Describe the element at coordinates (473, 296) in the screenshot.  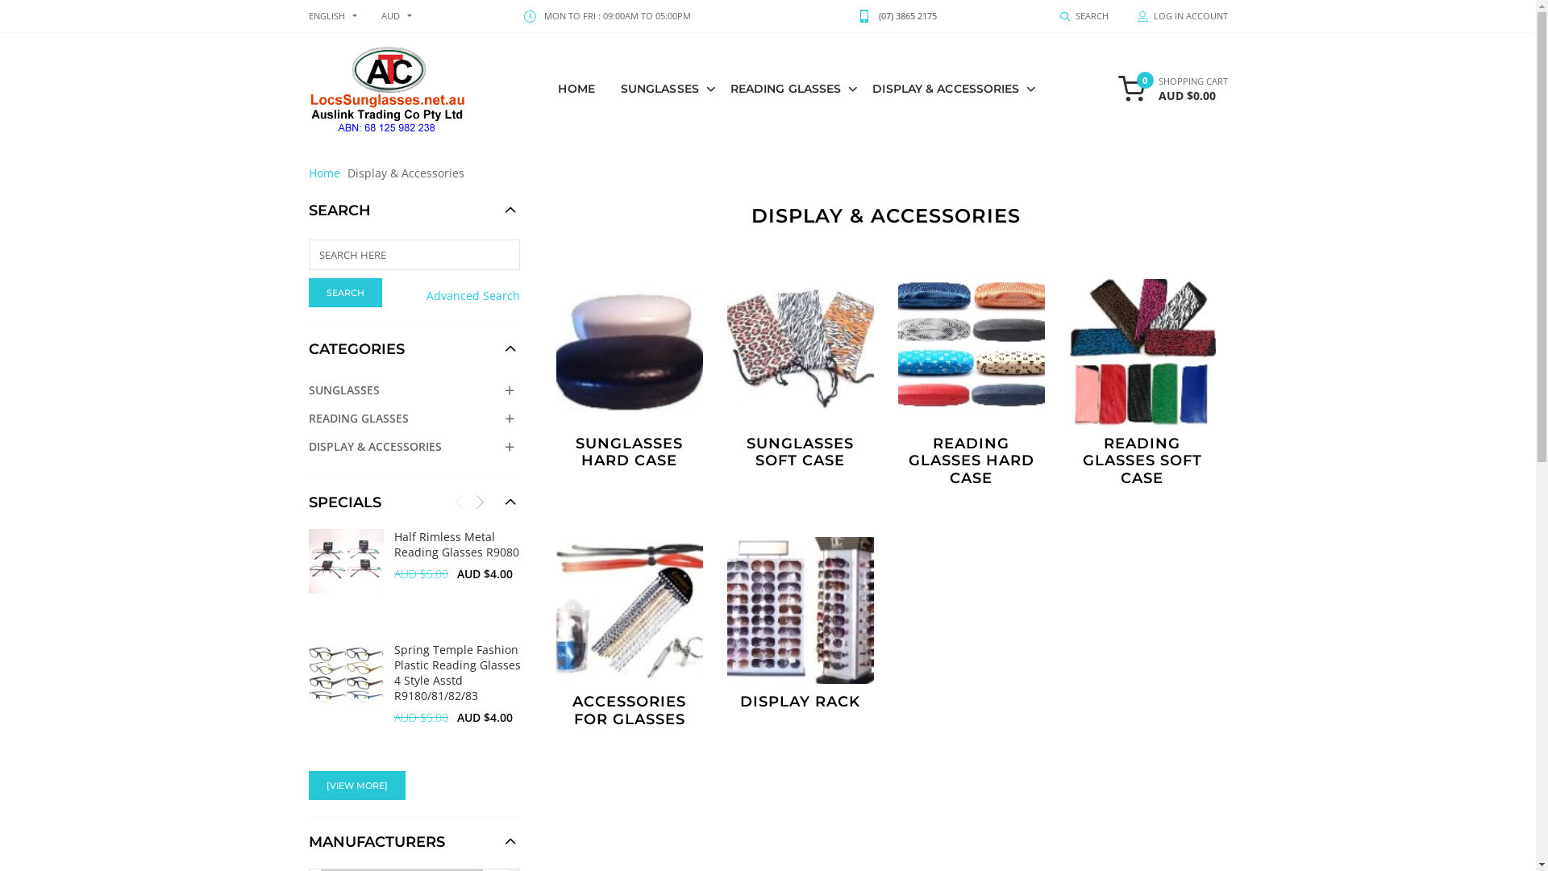
I see `Advanced Search` at that location.